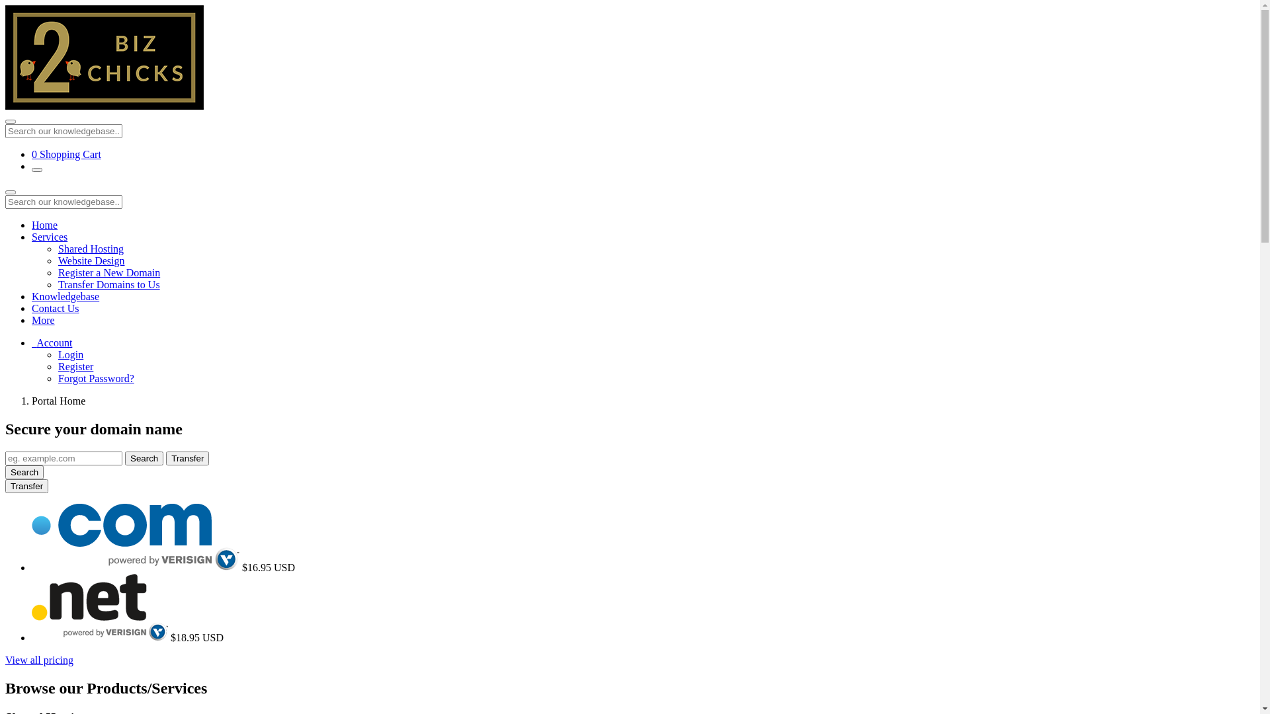  Describe the element at coordinates (109, 272) in the screenshot. I see `Register a New Domain` at that location.